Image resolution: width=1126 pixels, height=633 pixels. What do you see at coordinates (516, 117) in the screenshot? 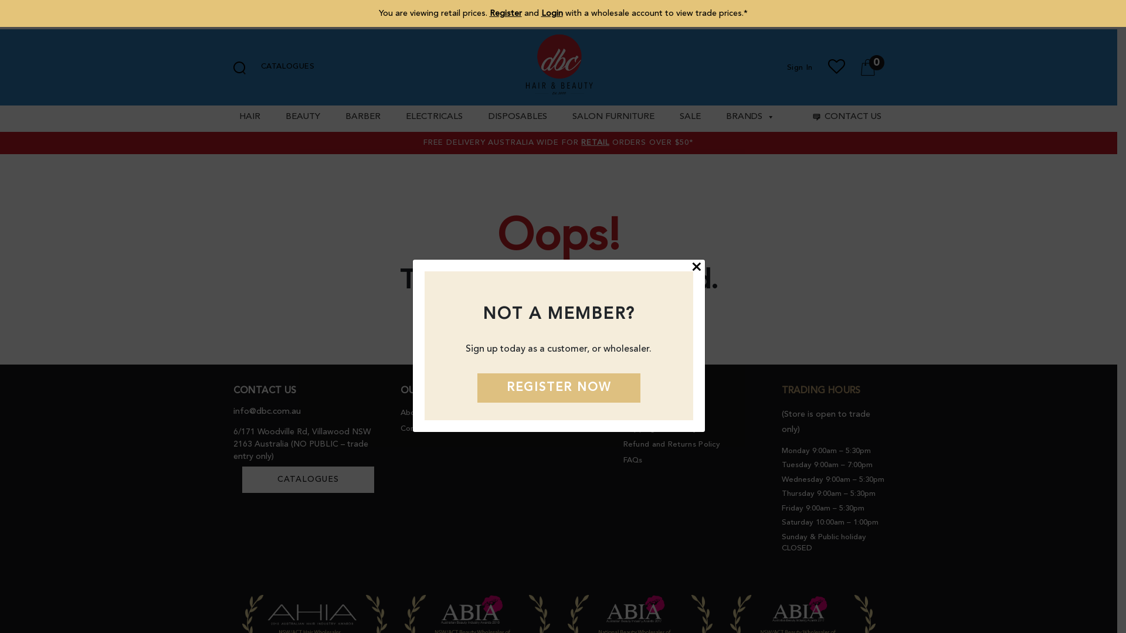
I see `DISPOSABLES` at bounding box center [516, 117].